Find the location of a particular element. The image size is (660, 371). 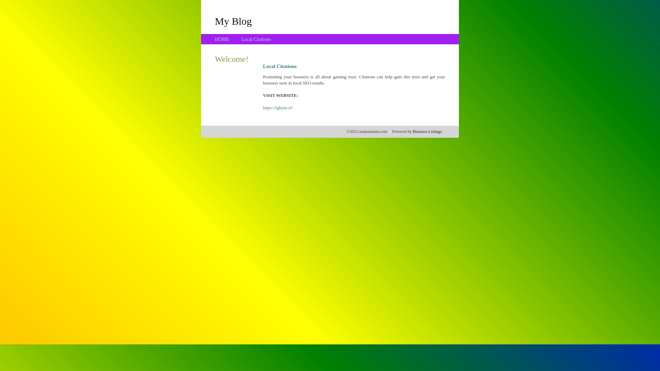

Business Listings is located at coordinates (427, 132).